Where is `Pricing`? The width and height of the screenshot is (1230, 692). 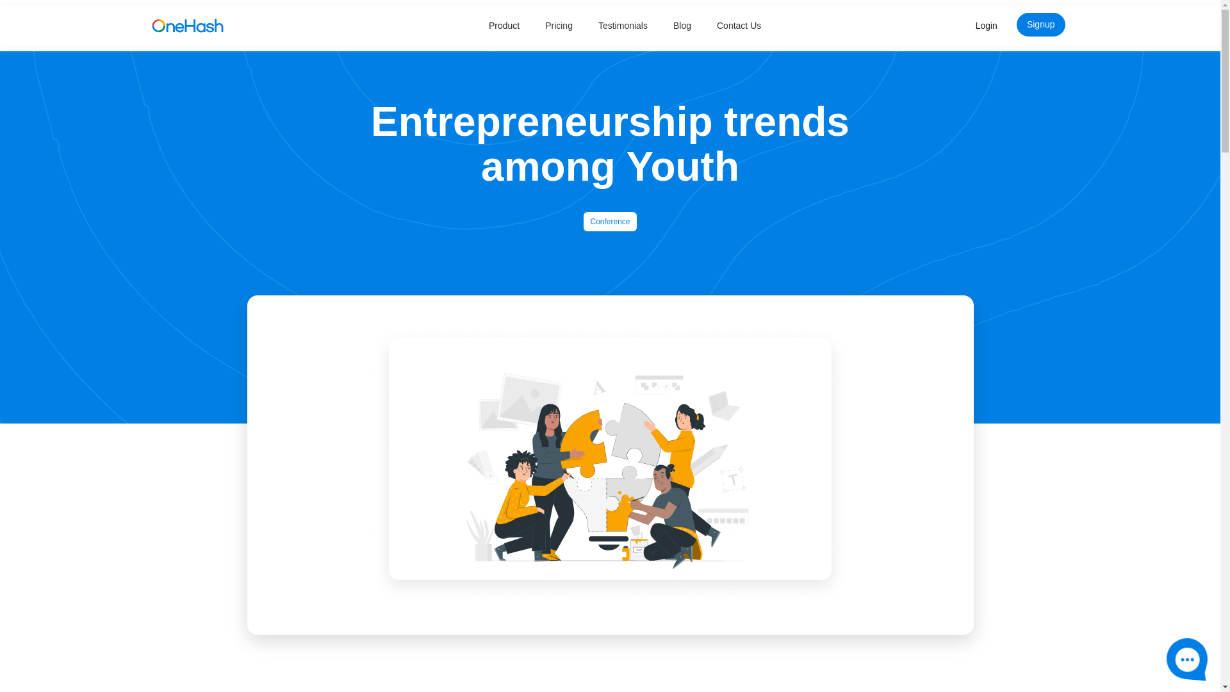 Pricing is located at coordinates (559, 26).